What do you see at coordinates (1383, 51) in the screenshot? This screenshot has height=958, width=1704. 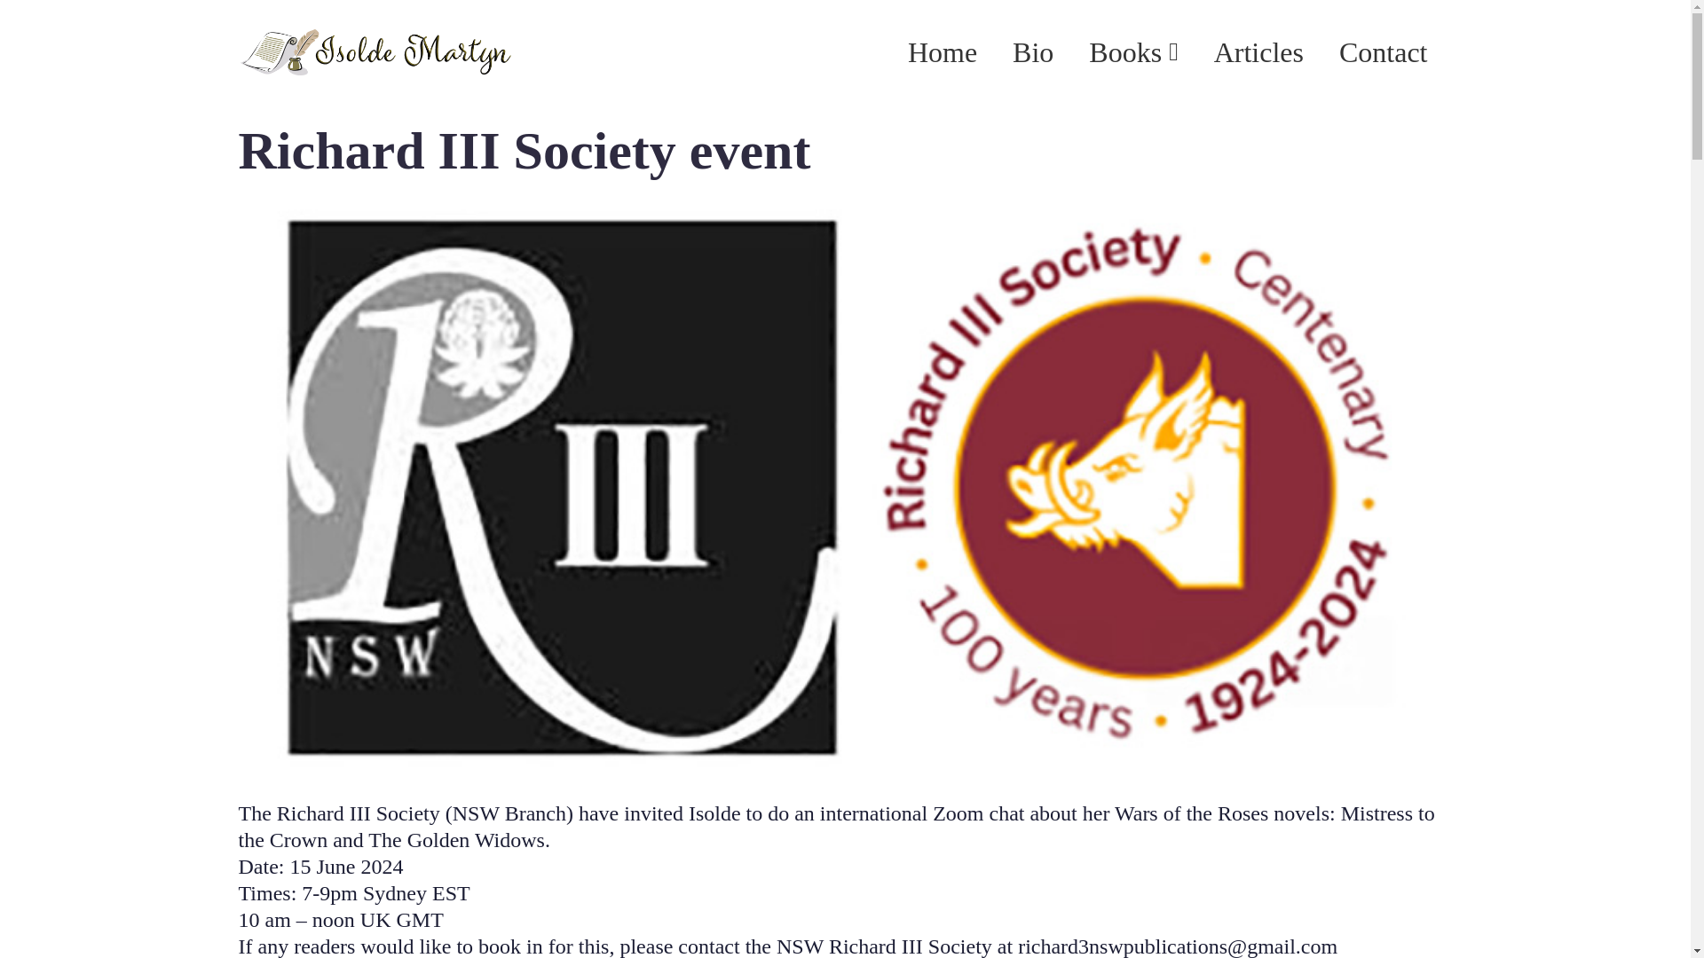 I see `Contact` at bounding box center [1383, 51].